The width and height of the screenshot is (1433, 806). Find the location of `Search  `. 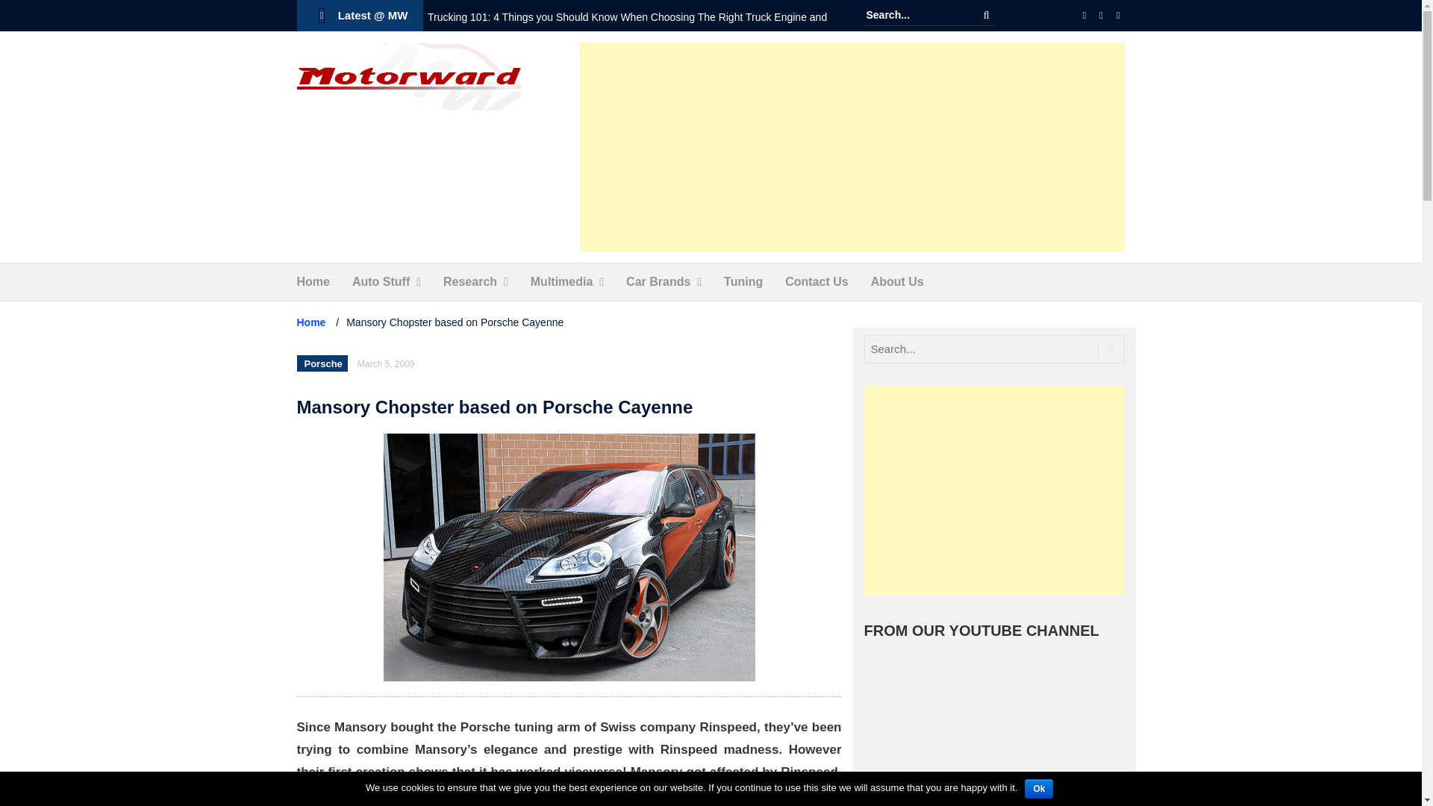

Search   is located at coordinates (987, 15).